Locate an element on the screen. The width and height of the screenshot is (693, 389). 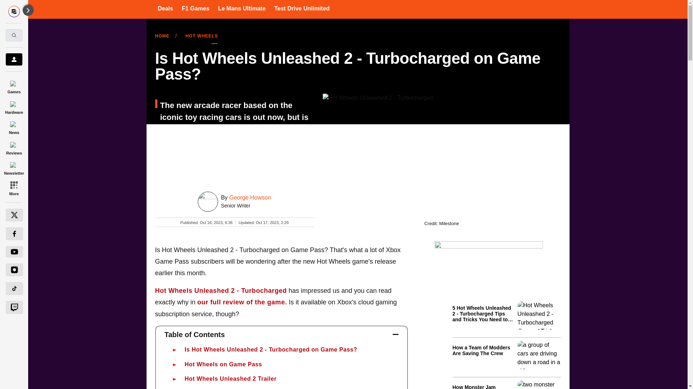
Hardware is located at coordinates (14, 107).